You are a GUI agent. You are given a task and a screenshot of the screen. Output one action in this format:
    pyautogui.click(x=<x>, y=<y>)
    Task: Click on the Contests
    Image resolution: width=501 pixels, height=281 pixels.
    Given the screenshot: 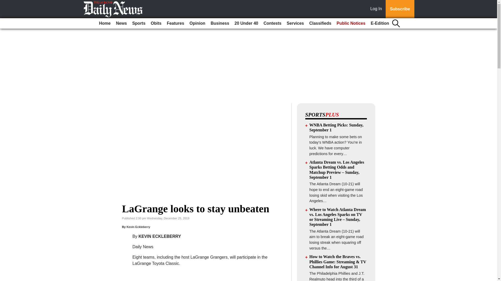 What is the action you would take?
    pyautogui.click(x=272, y=23)
    